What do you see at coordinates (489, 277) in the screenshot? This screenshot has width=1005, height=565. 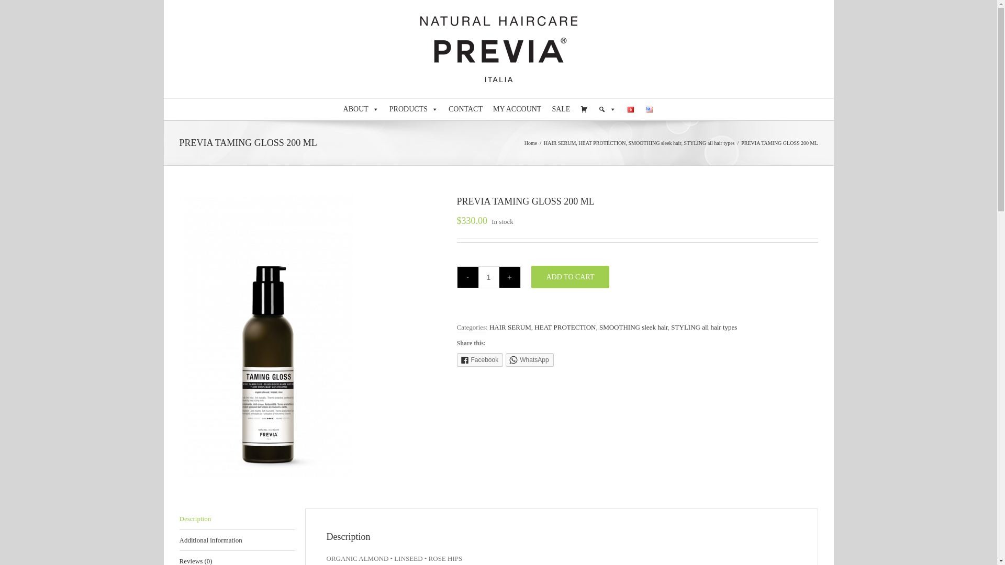 I see `1` at bounding box center [489, 277].